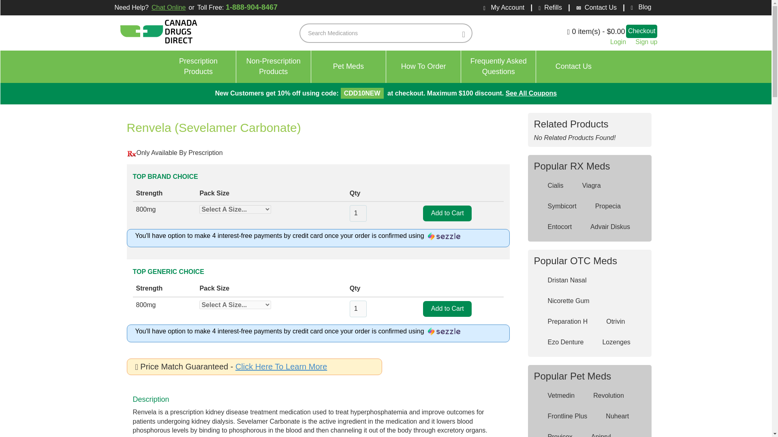 The width and height of the screenshot is (778, 437). What do you see at coordinates (447, 309) in the screenshot?
I see `Add to Cart` at bounding box center [447, 309].